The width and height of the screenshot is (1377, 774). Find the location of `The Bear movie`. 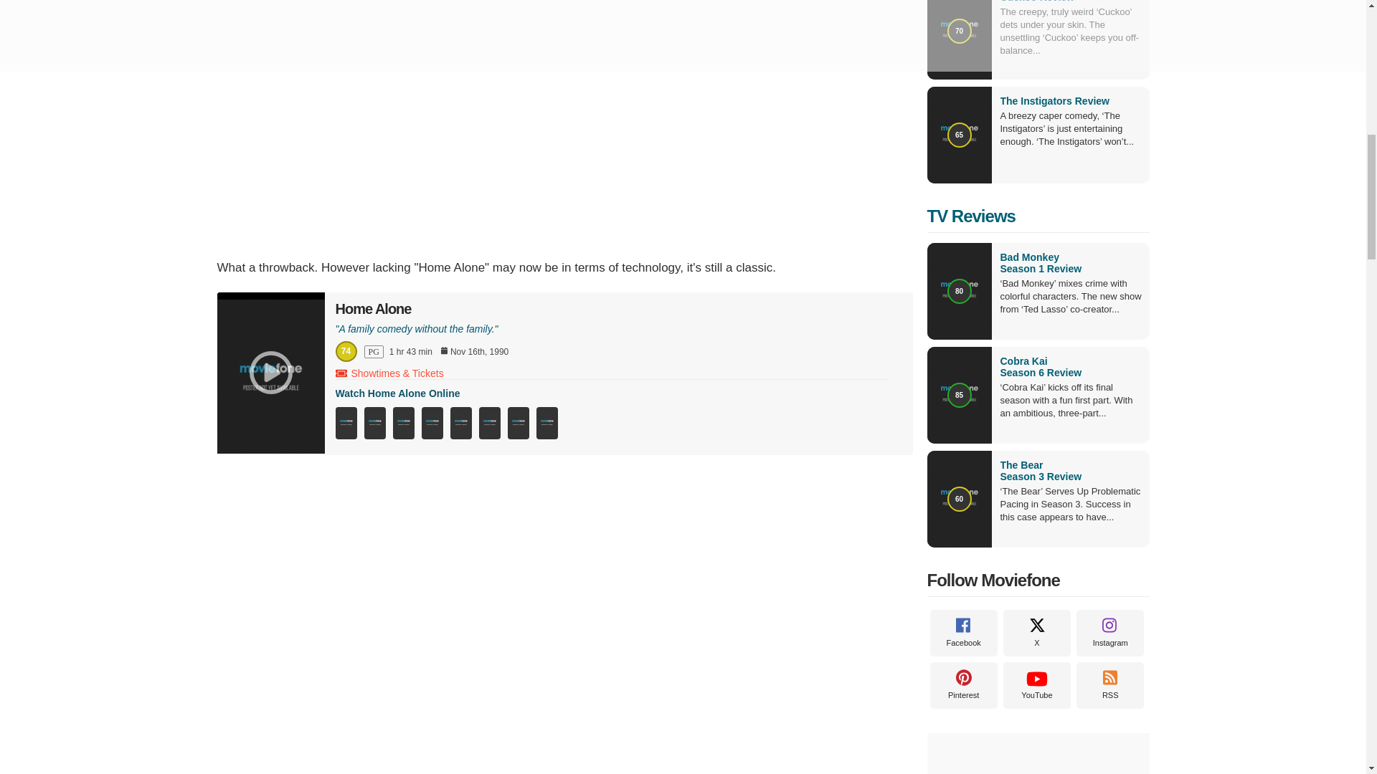

The Bear movie is located at coordinates (1070, 470).